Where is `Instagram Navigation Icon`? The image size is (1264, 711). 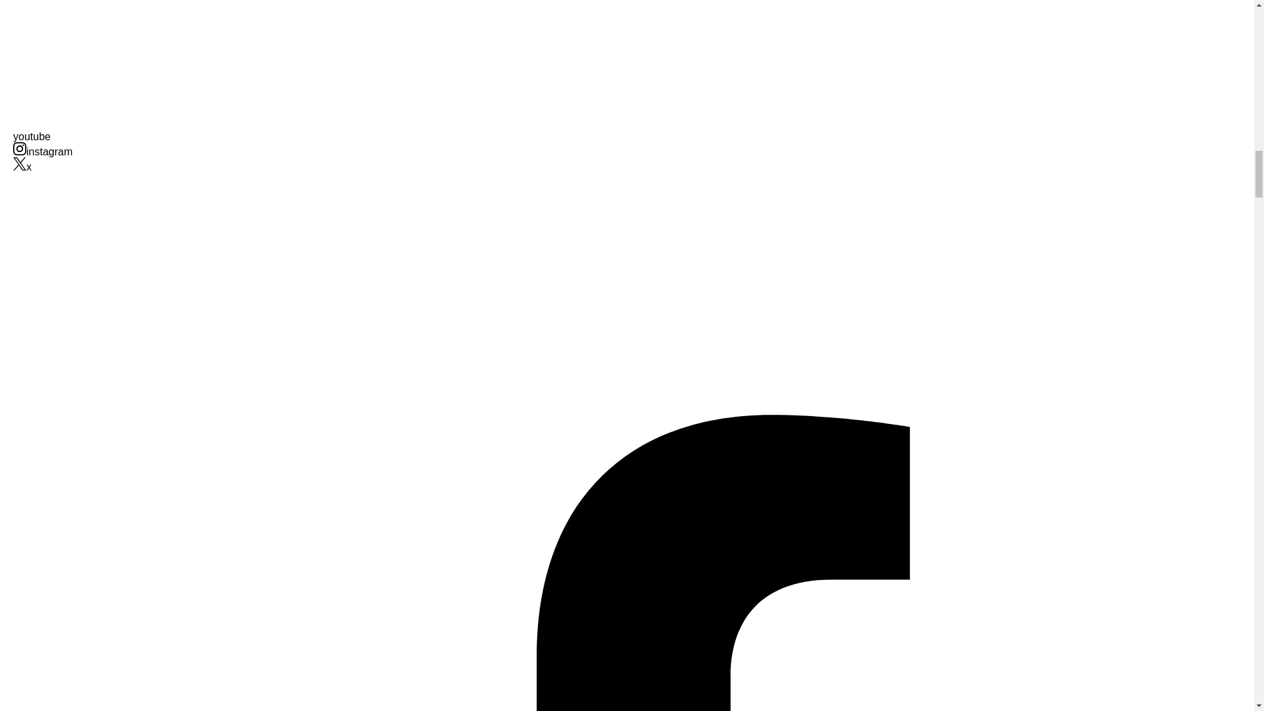
Instagram Navigation Icon is located at coordinates (20, 149).